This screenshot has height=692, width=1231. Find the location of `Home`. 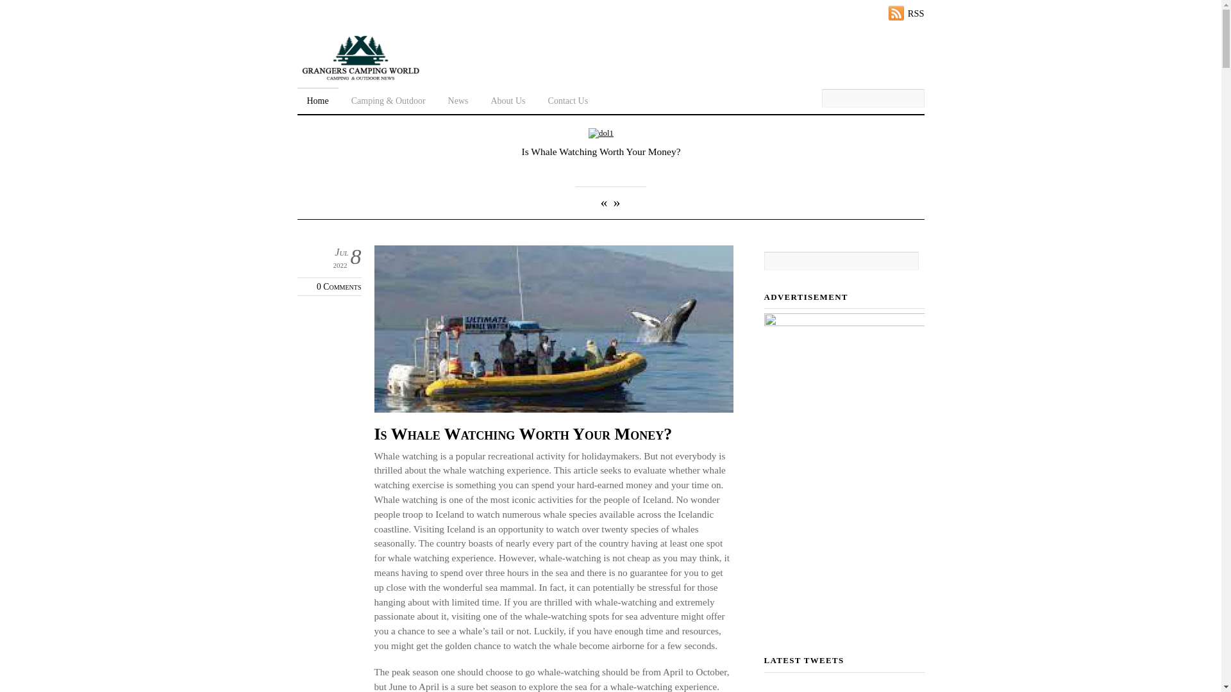

Home is located at coordinates (318, 99).